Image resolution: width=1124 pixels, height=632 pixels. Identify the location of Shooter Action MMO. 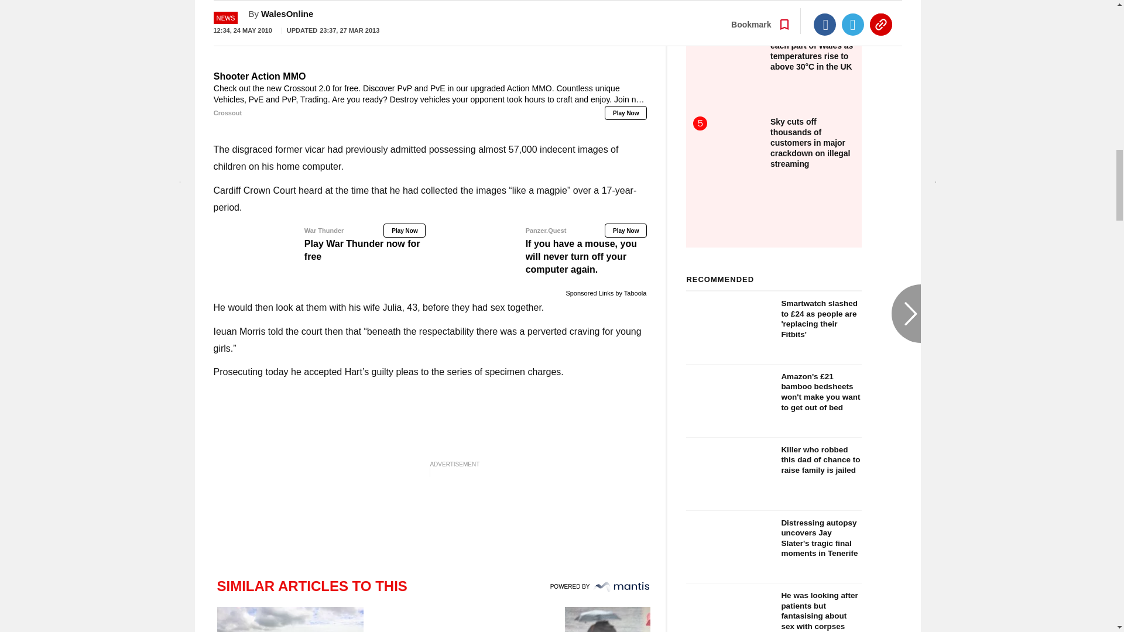
(430, 95).